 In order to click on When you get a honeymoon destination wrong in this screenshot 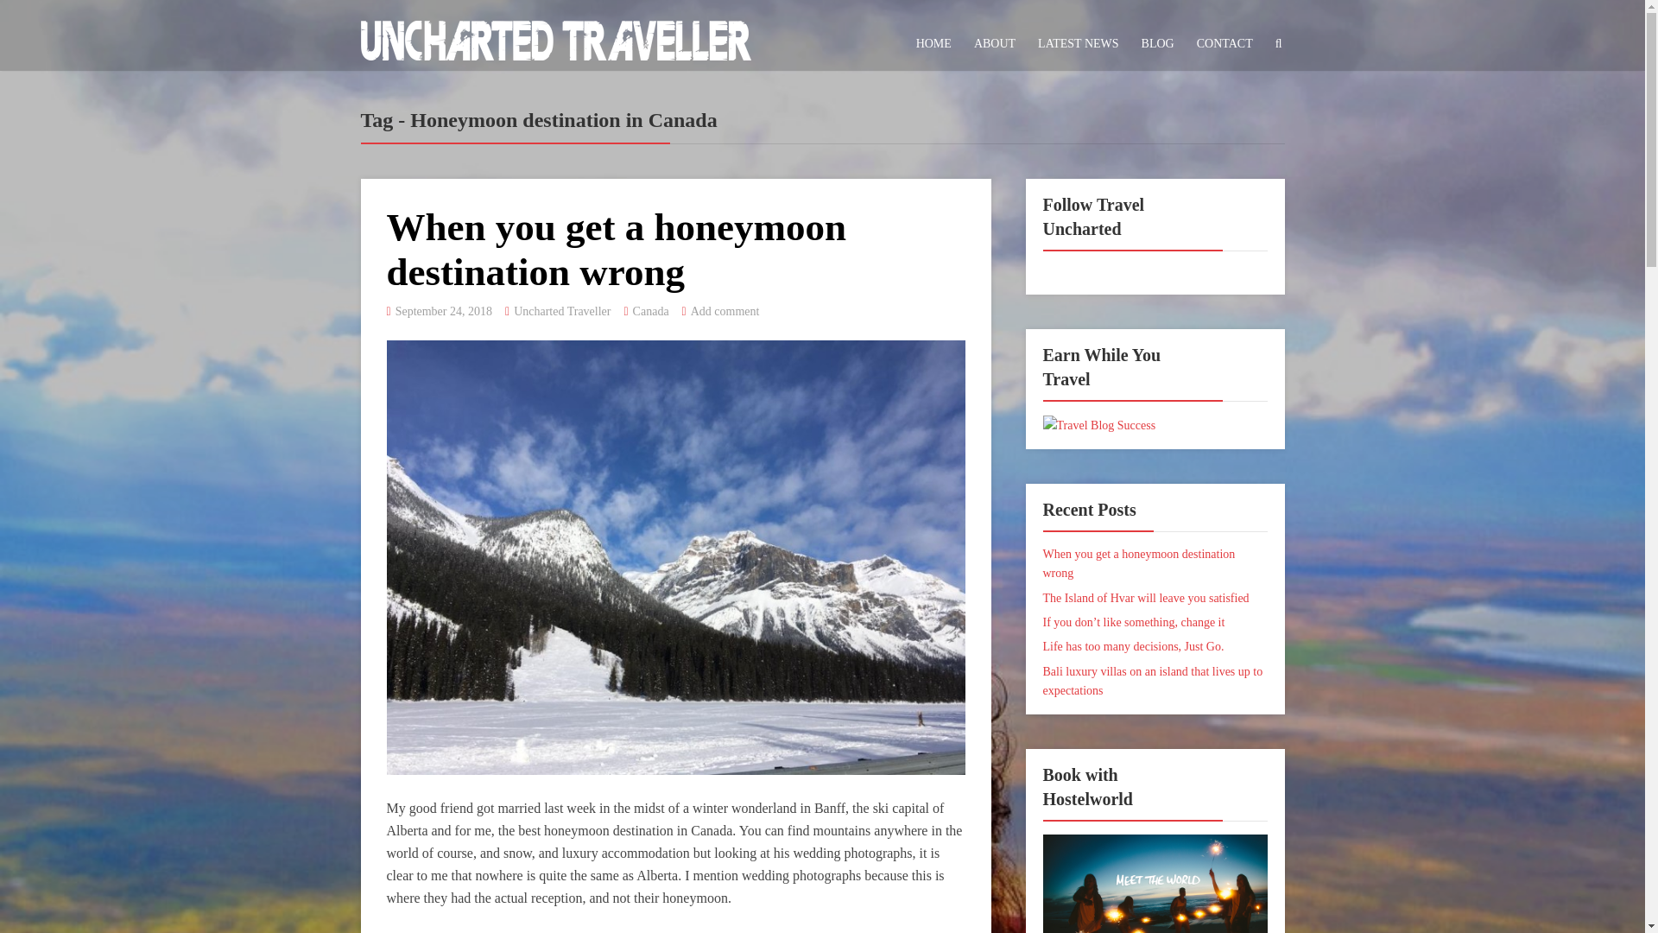, I will do `click(1138, 563)`.